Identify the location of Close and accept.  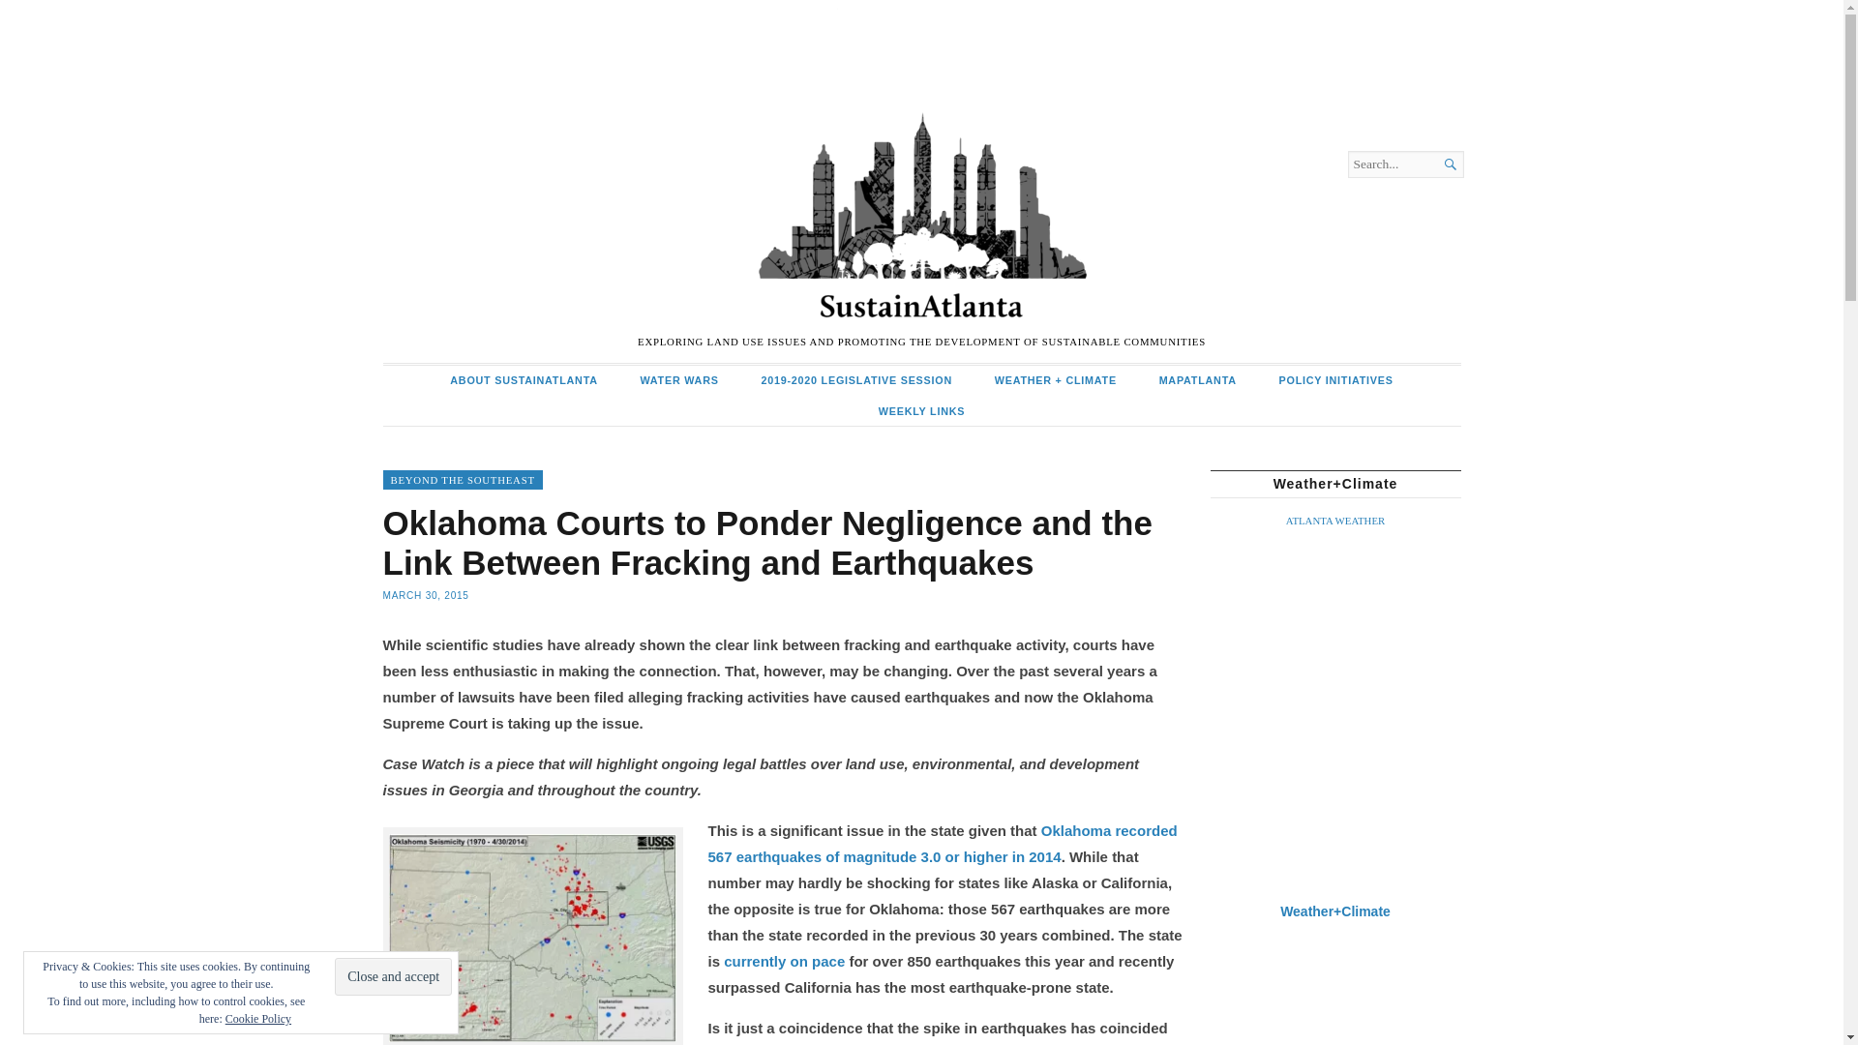
(393, 977).